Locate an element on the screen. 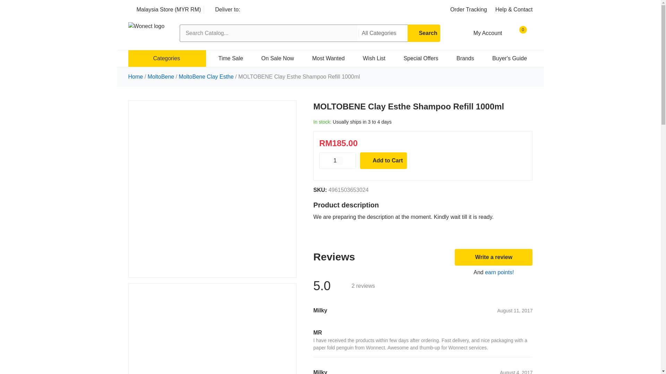 This screenshot has width=666, height=374. Search is located at coordinates (424, 33).